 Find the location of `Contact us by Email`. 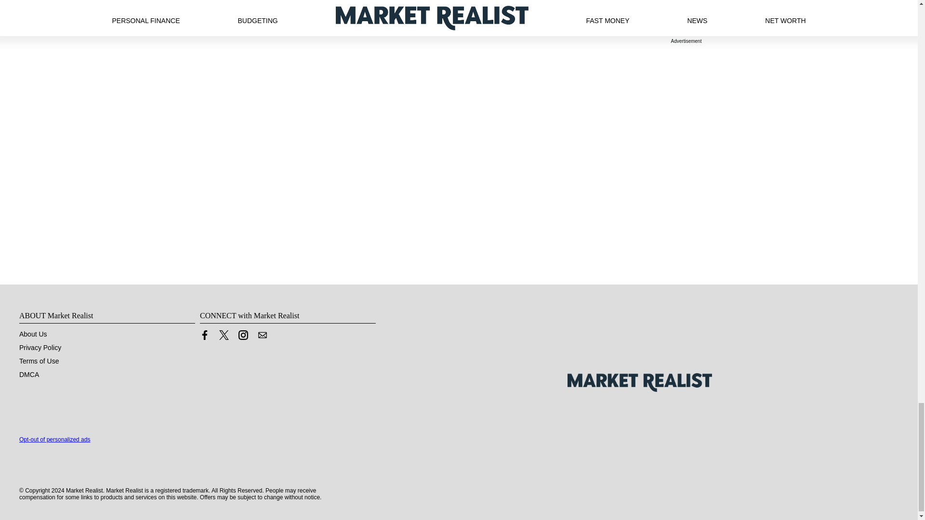

Contact us by Email is located at coordinates (262, 337).